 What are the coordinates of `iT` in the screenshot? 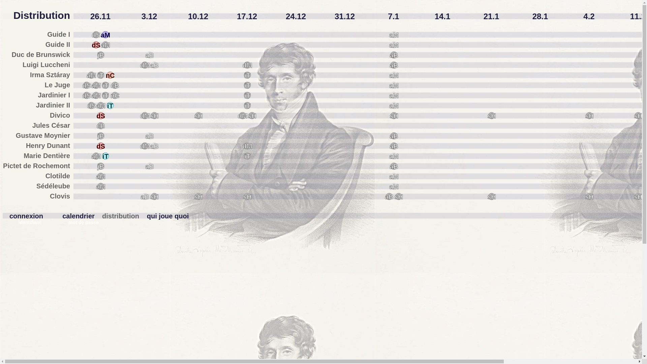 It's located at (105, 96).